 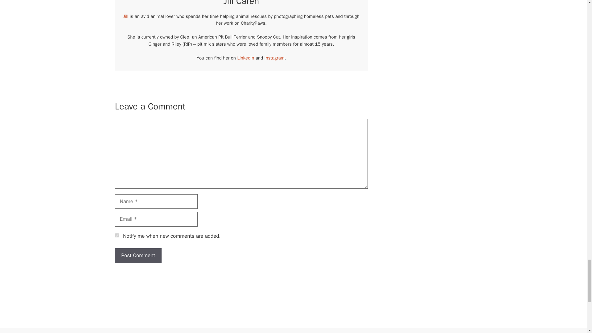 What do you see at coordinates (126, 16) in the screenshot?
I see `Jill` at bounding box center [126, 16].